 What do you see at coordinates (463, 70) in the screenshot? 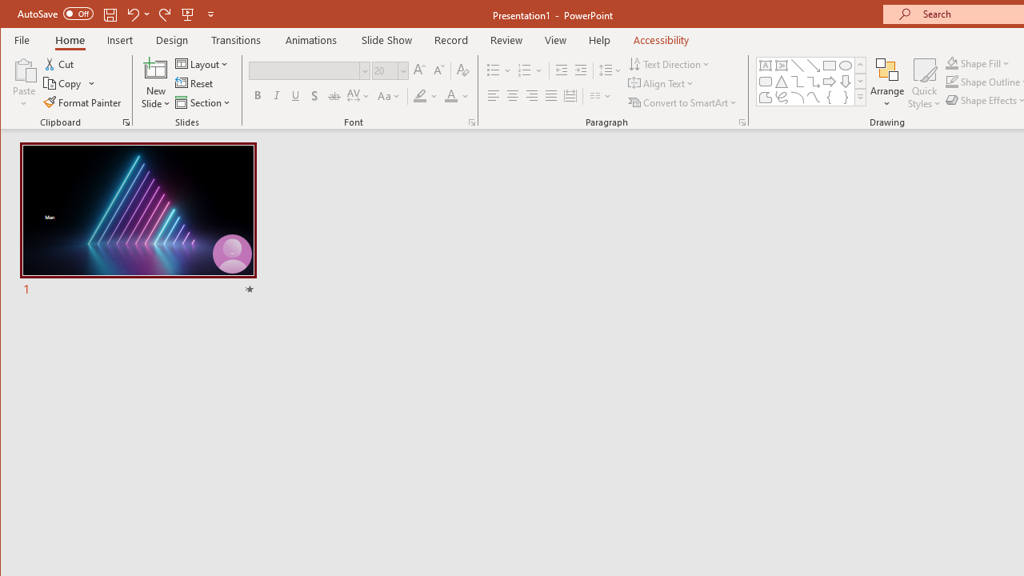
I see `Clear Formatting` at bounding box center [463, 70].